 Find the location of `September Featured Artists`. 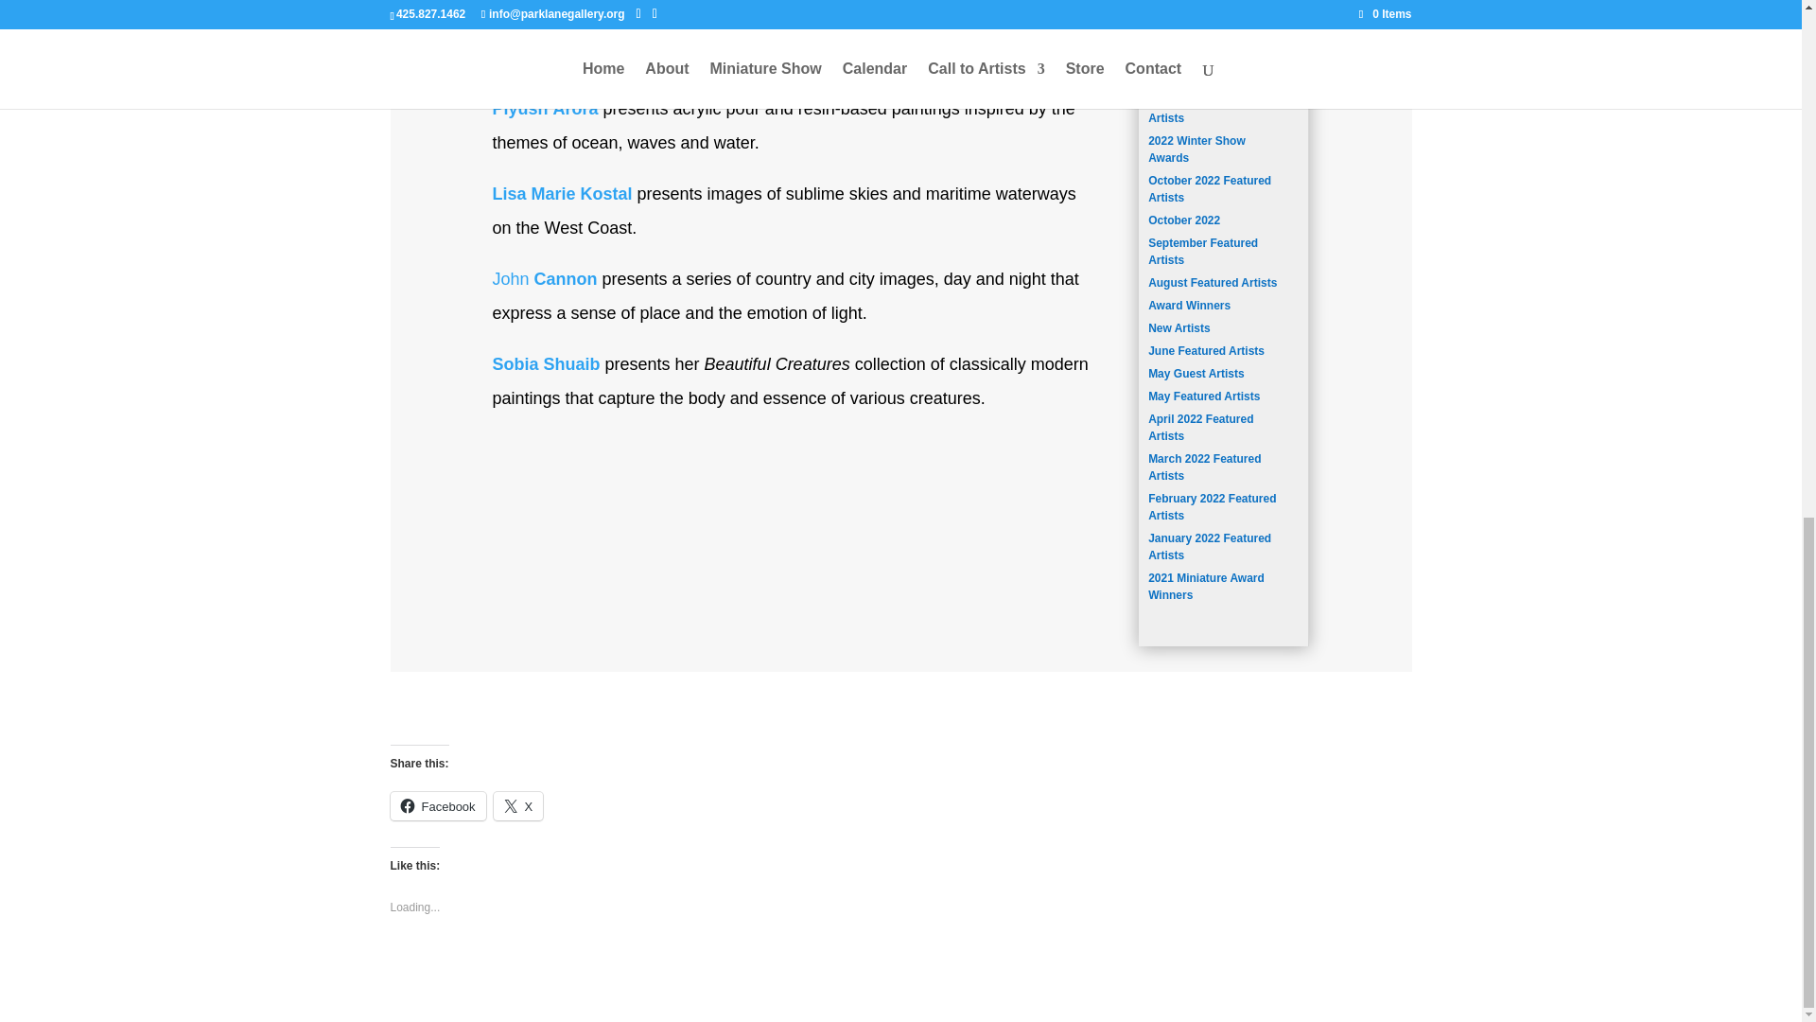

September Featured Artists is located at coordinates (1203, 251).